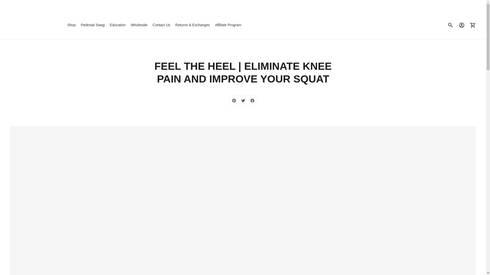 The height and width of the screenshot is (275, 490). I want to click on Account, so click(462, 25).